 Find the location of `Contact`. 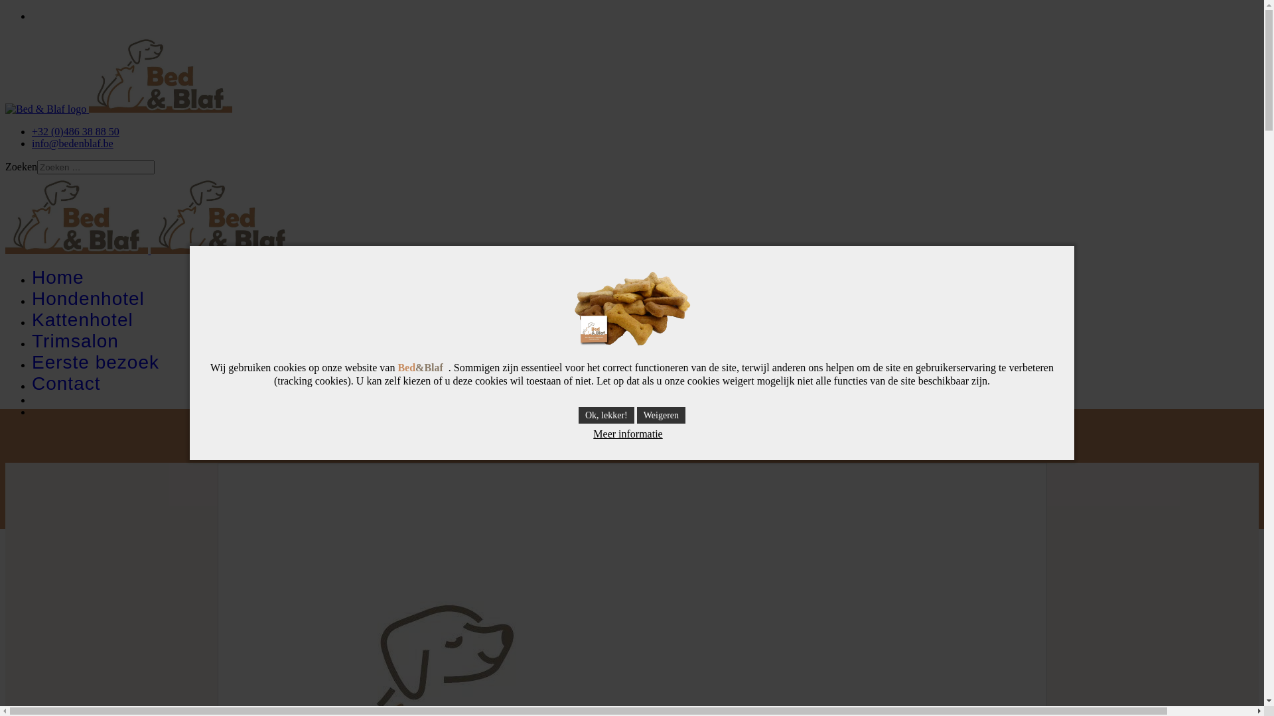

Contact is located at coordinates (66, 383).